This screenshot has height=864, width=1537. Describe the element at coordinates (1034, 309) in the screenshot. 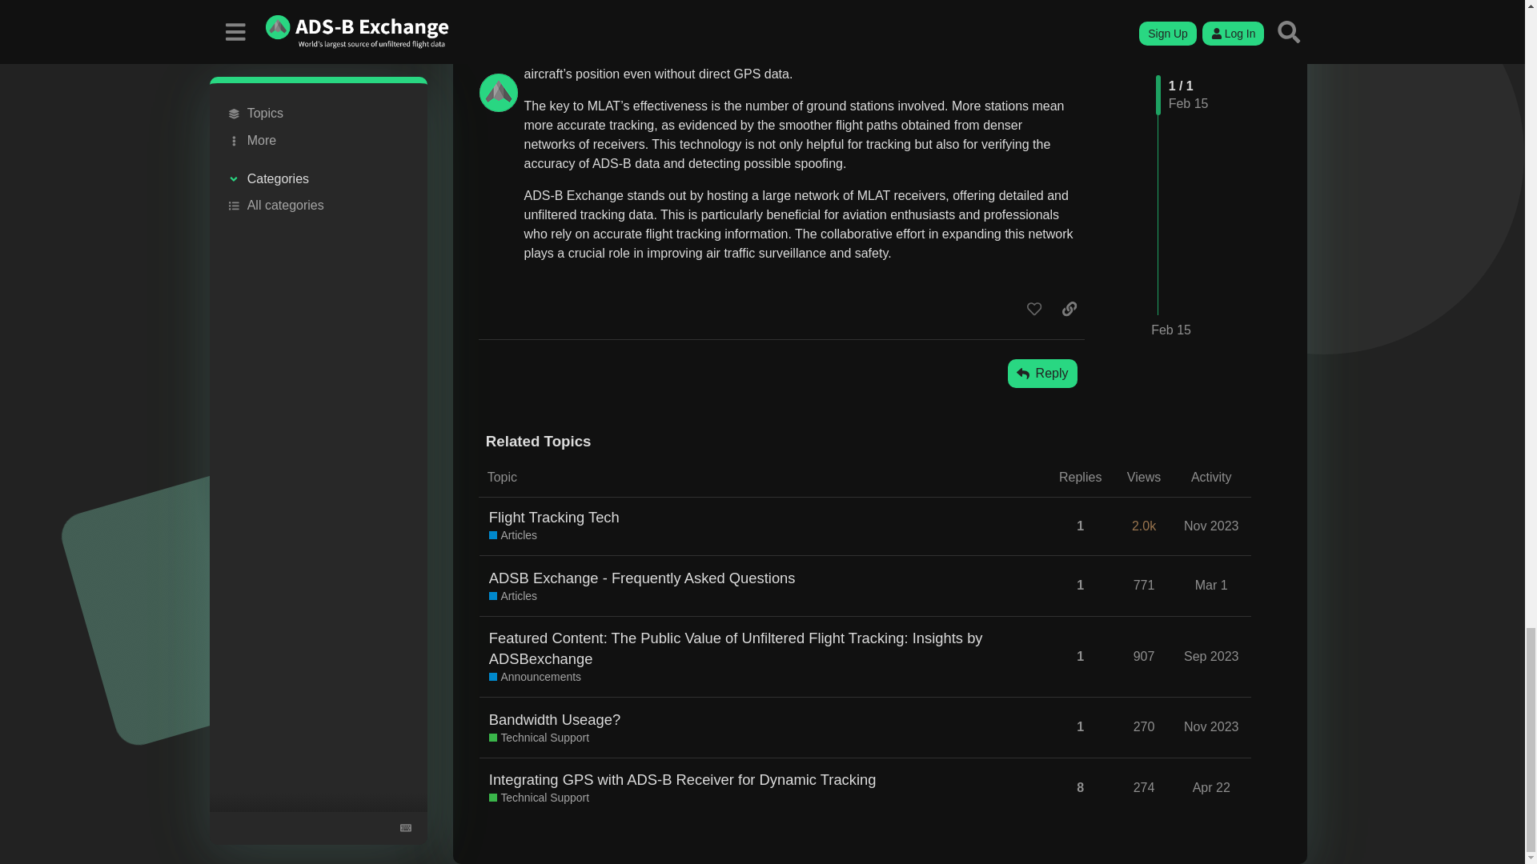

I see `Please sign up or log in to like this post` at that location.